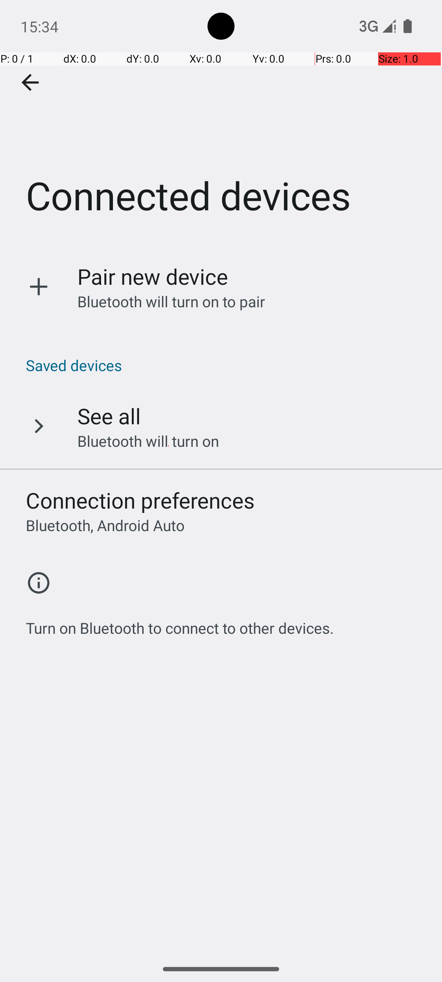 The width and height of the screenshot is (442, 982). I want to click on Turn on Bluetooth to connect to other devices., so click(180, 624).